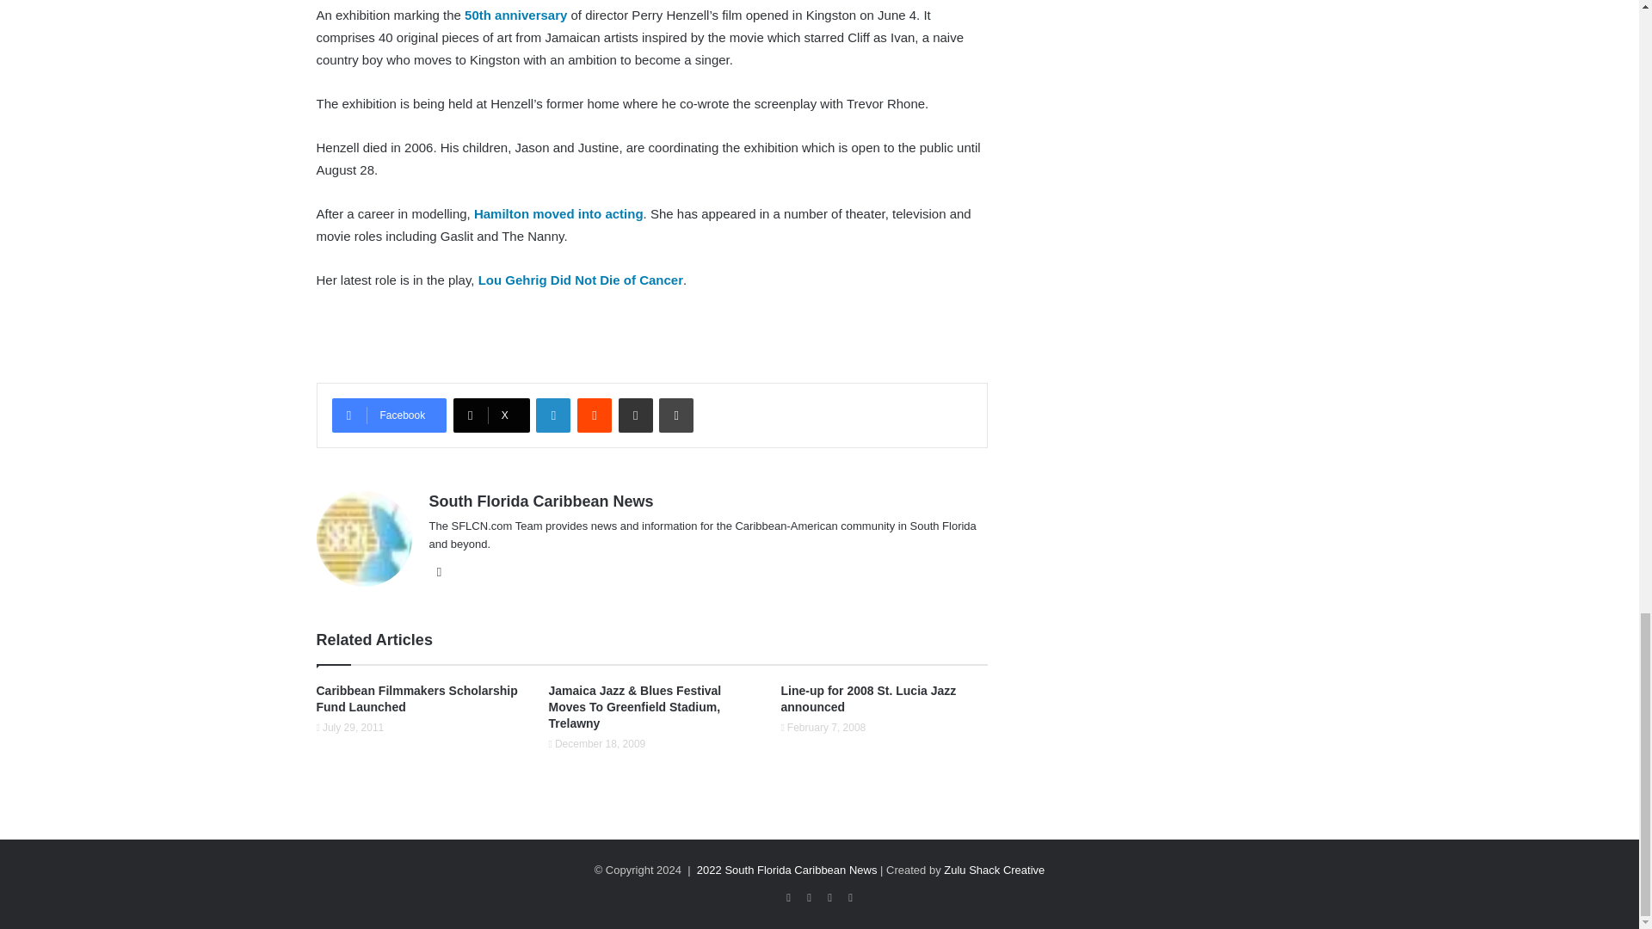 The image size is (1652, 929). What do you see at coordinates (581, 280) in the screenshot?
I see `Lou Gehrig Did Not Die of Cancer` at bounding box center [581, 280].